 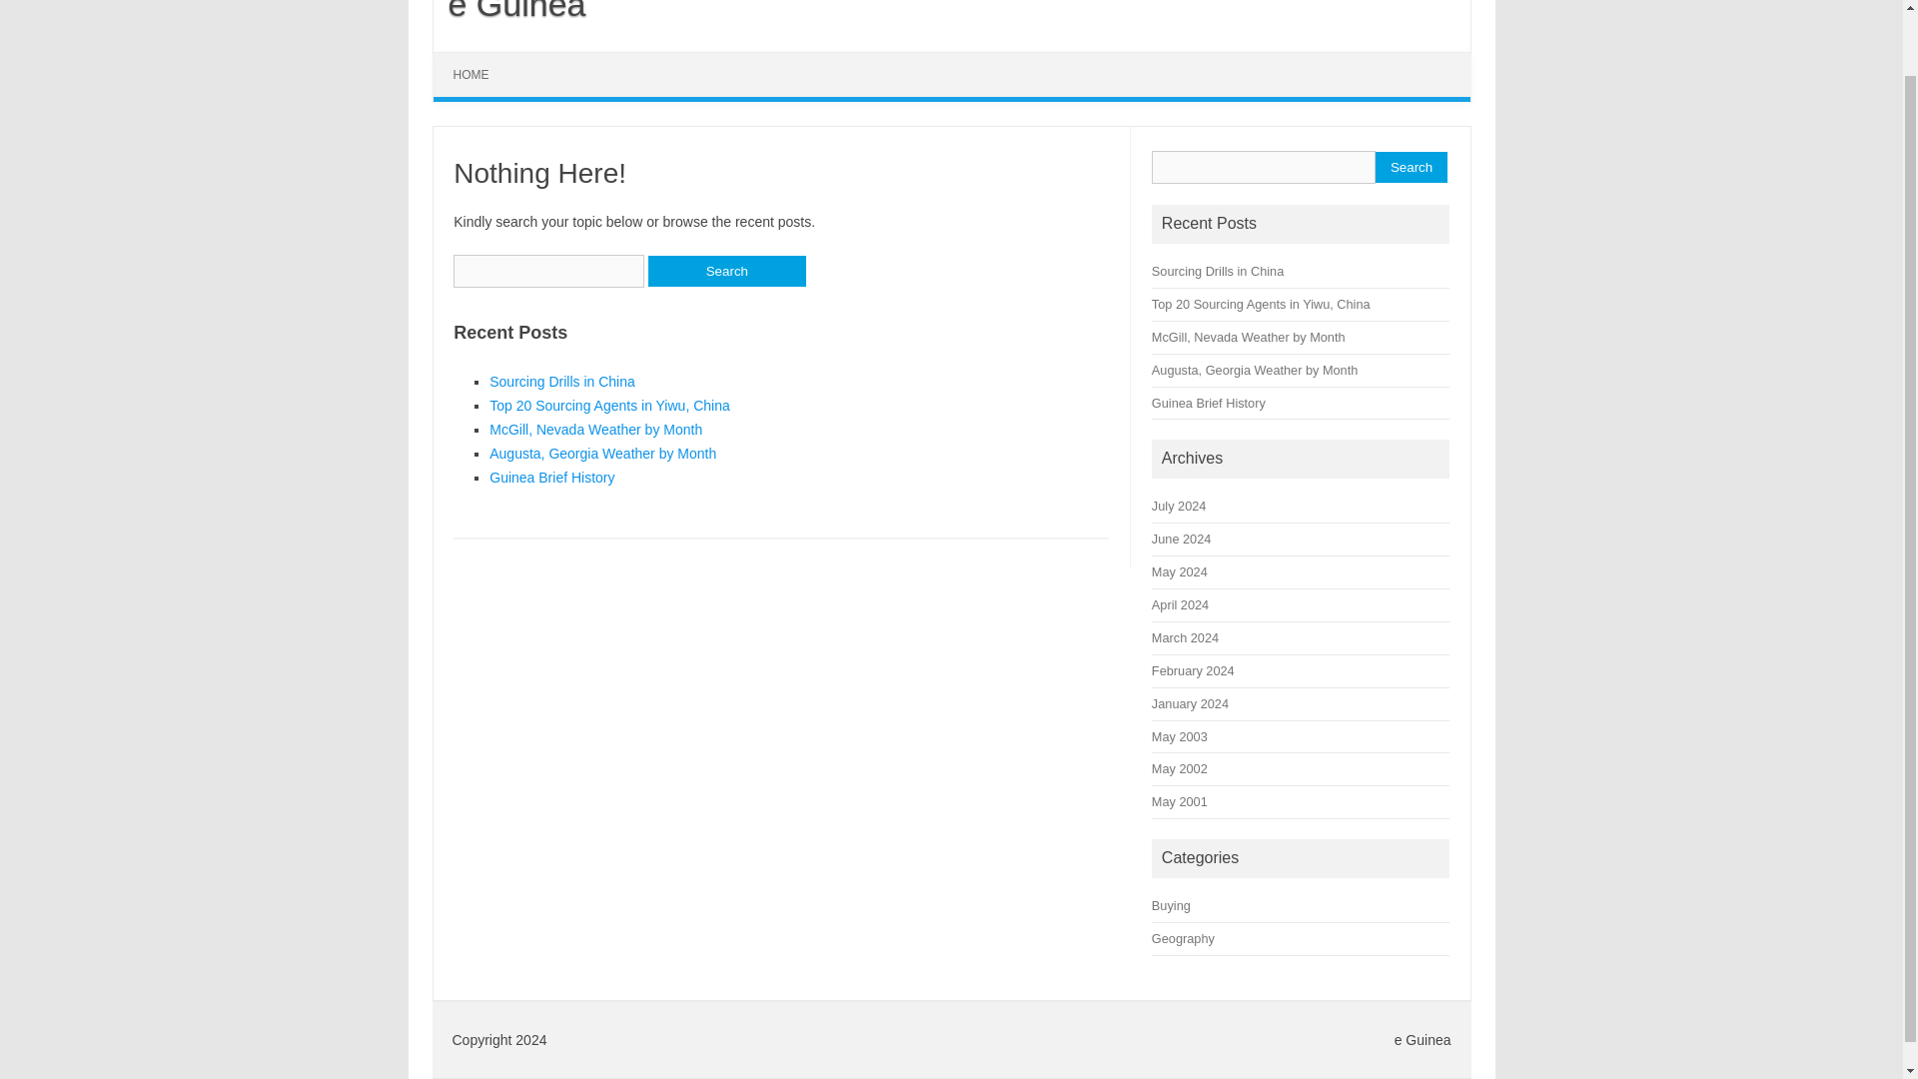 I want to click on April 2024, so click(x=1180, y=605).